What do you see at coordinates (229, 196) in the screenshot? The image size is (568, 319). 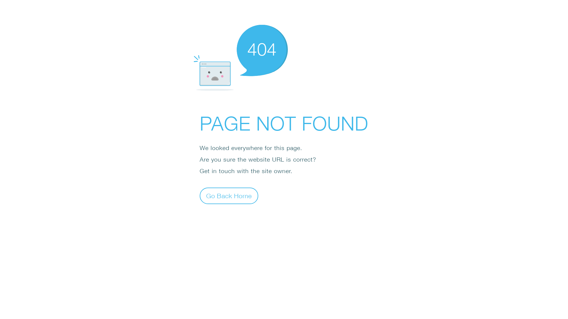 I see `Go Back Home` at bounding box center [229, 196].